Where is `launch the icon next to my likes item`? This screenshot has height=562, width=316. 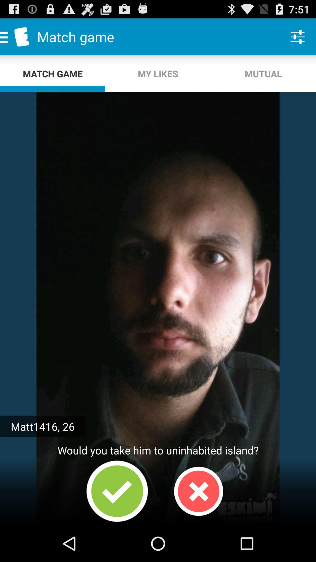 launch the icon next to my likes item is located at coordinates (297, 37).